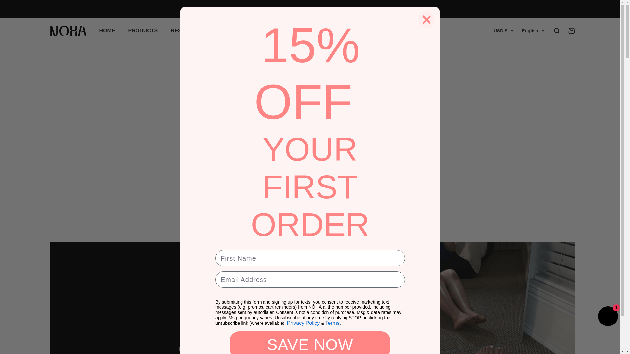 The height and width of the screenshot is (354, 630). I want to click on Shopify online store chat, so click(142, 30).